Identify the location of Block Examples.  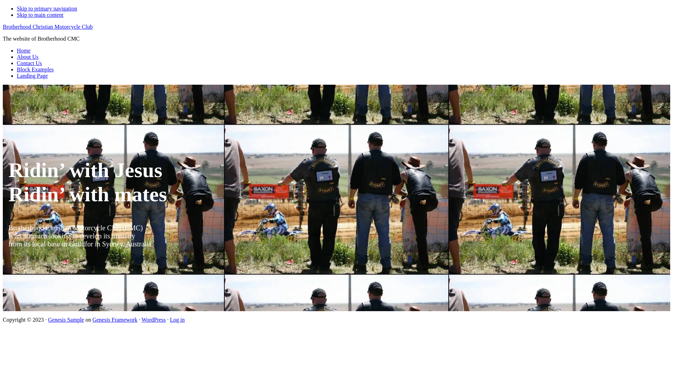
(35, 69).